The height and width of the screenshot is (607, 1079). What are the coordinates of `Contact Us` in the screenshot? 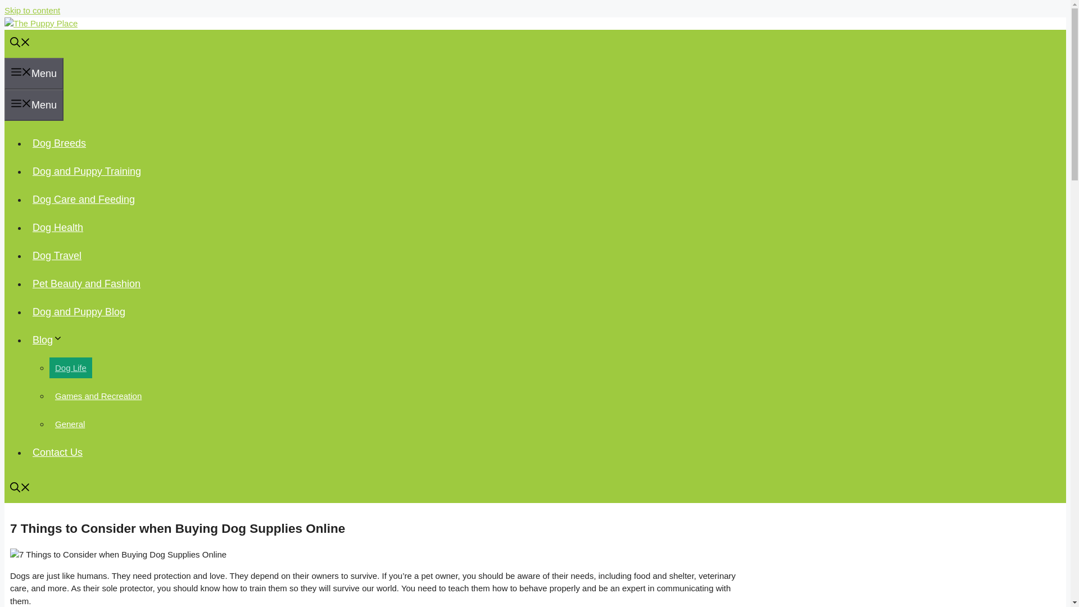 It's located at (57, 452).